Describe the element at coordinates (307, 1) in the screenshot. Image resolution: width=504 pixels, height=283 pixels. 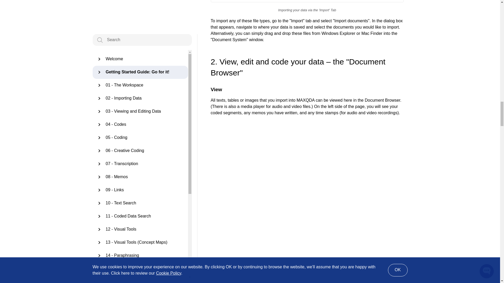
I see `Importing your data via the 'Import' Tab` at that location.